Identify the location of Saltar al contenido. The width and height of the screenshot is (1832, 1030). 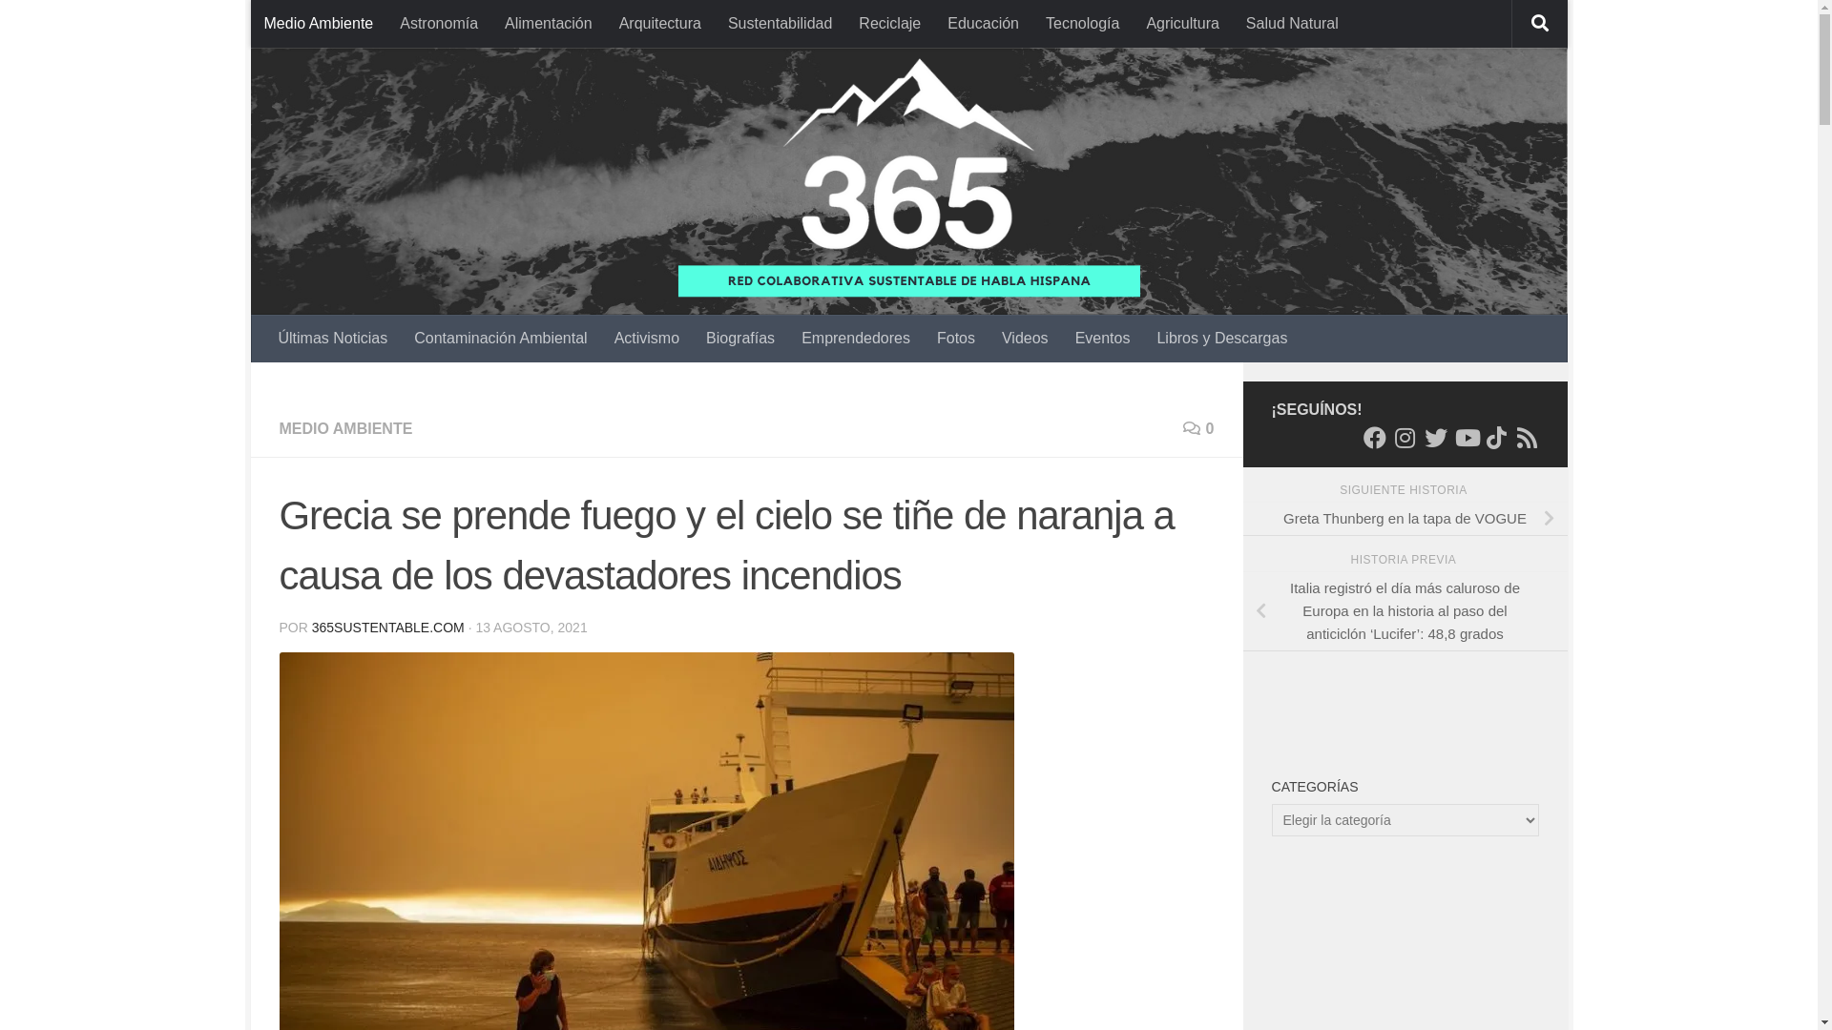
(343, 27).